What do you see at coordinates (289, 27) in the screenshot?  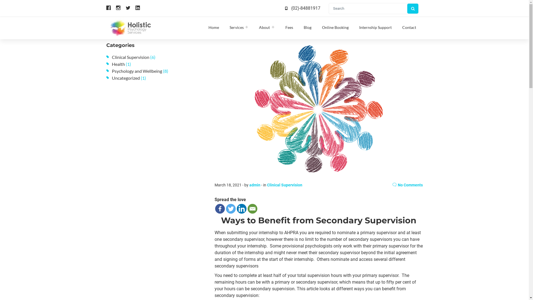 I see `Fees` at bounding box center [289, 27].